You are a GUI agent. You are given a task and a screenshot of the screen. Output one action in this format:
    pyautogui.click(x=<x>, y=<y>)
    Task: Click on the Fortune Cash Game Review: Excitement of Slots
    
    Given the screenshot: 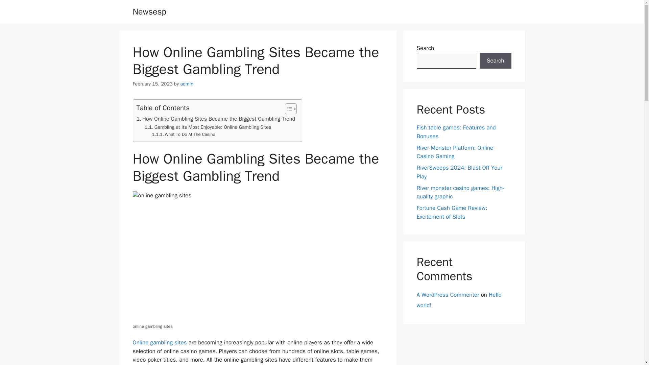 What is the action you would take?
    pyautogui.click(x=452, y=212)
    